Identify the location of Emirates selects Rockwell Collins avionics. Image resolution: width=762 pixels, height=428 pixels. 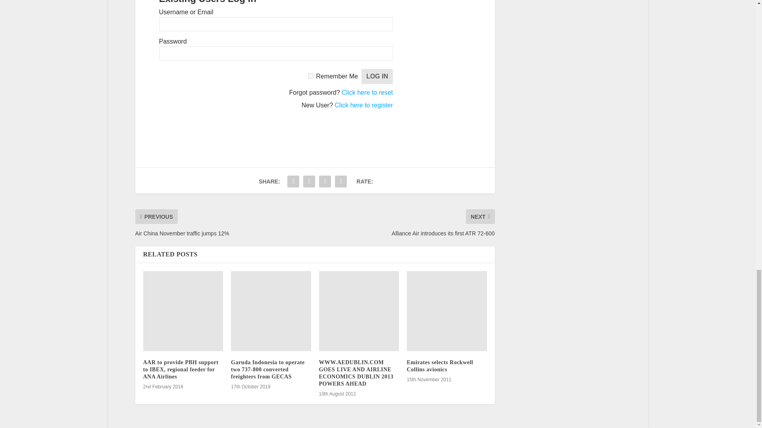
(447, 311).